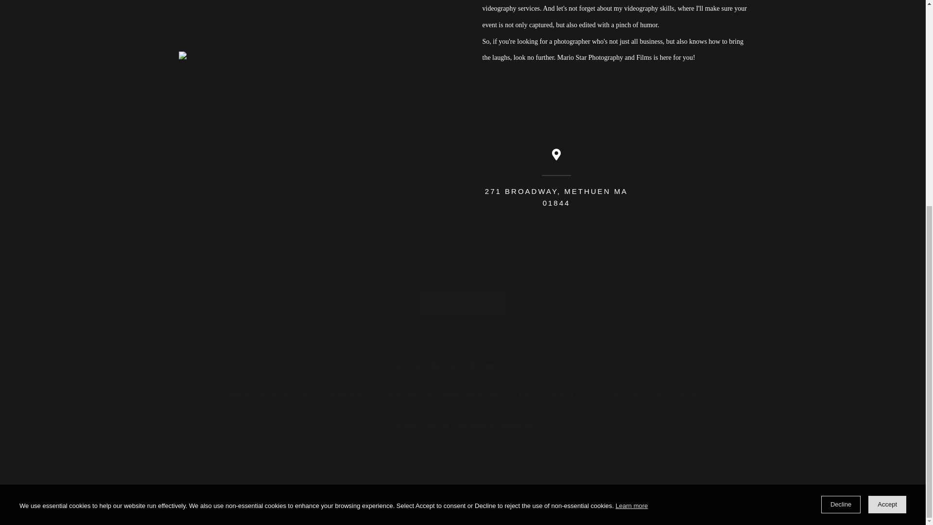 This screenshot has height=525, width=933. Describe the element at coordinates (841, 170) in the screenshot. I see `Decline` at that location.